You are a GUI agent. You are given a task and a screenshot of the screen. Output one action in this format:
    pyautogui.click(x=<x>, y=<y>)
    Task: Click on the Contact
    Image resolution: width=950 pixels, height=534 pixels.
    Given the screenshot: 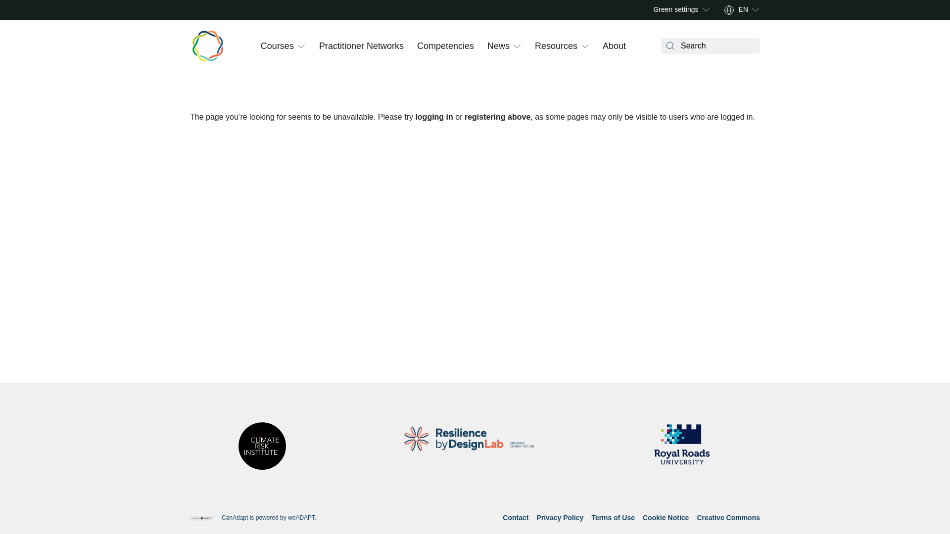 What is the action you would take?
    pyautogui.click(x=515, y=517)
    